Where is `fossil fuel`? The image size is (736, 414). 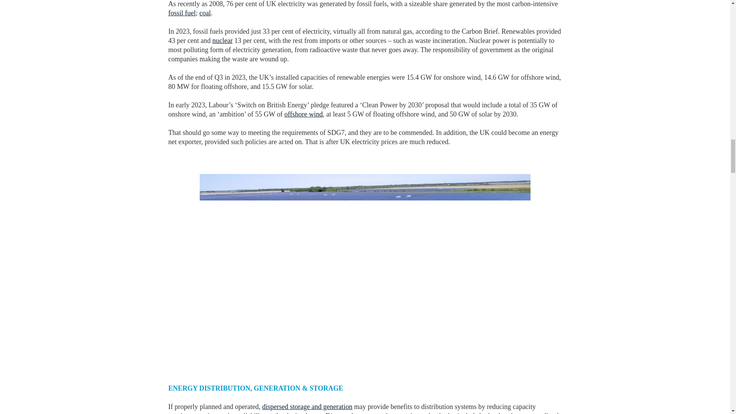 fossil fuel is located at coordinates (182, 13).